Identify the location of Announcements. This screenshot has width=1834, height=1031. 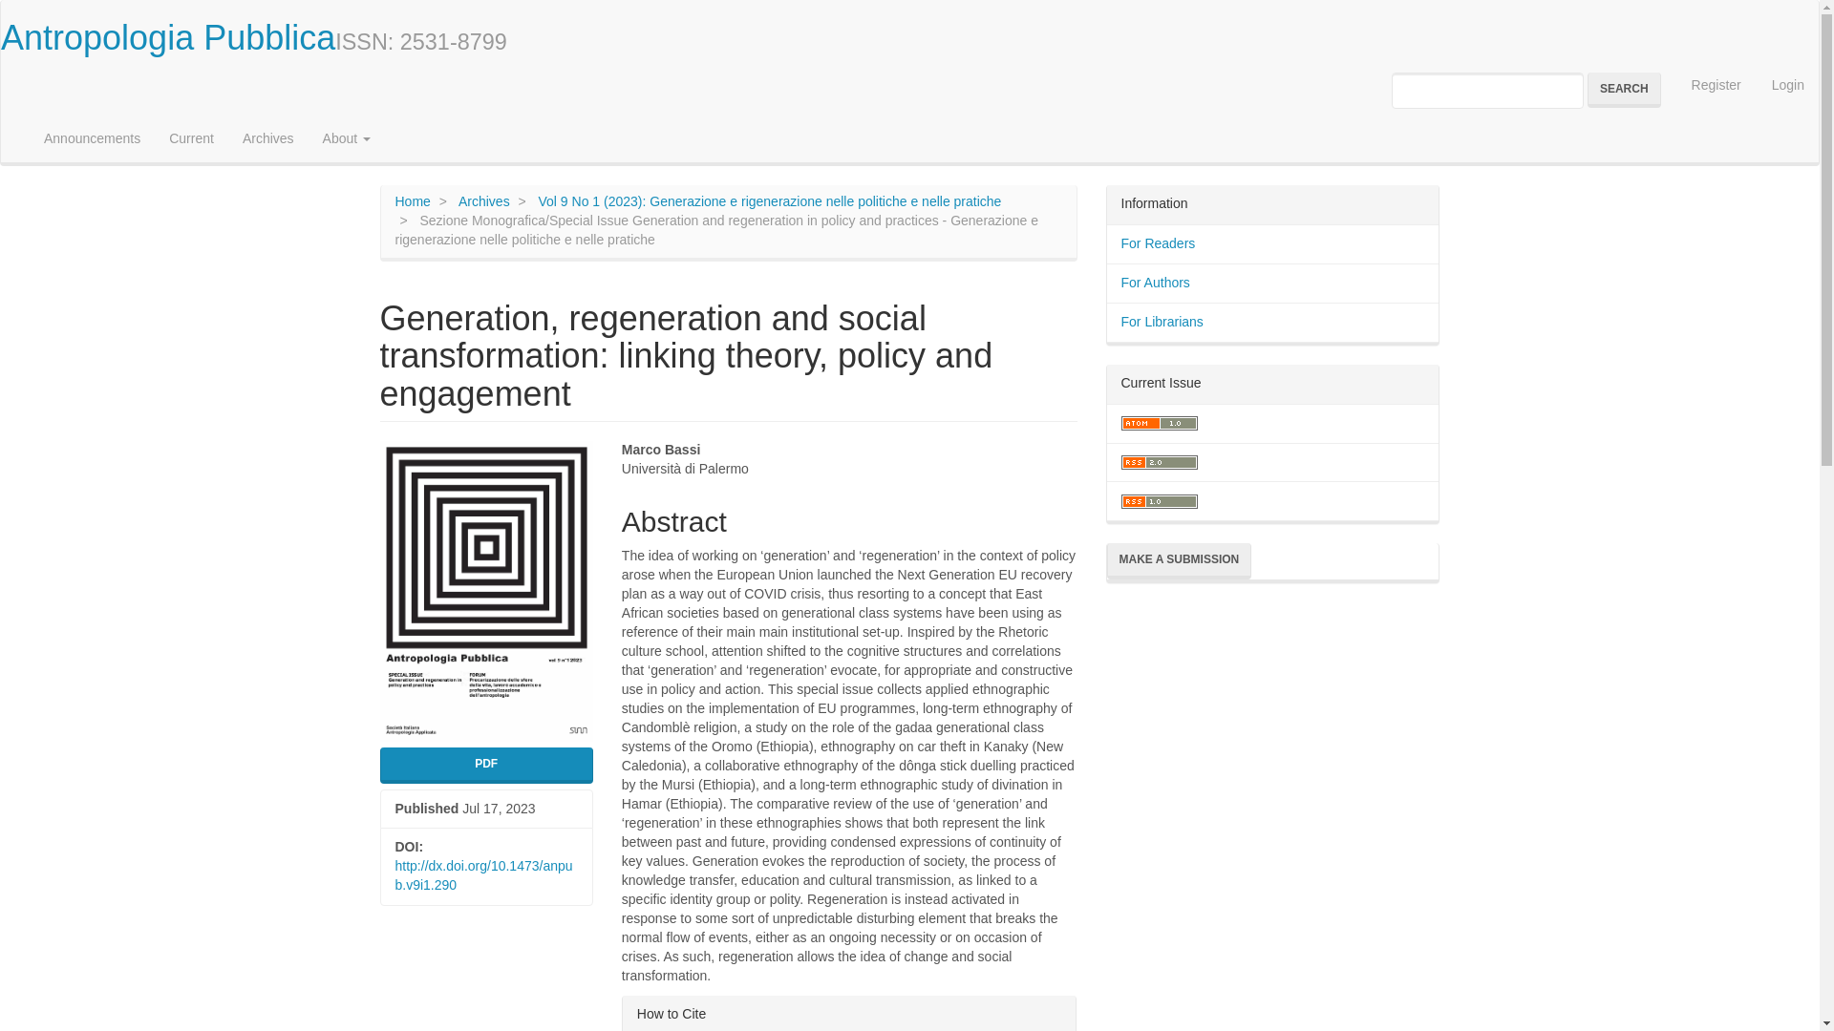
(92, 137).